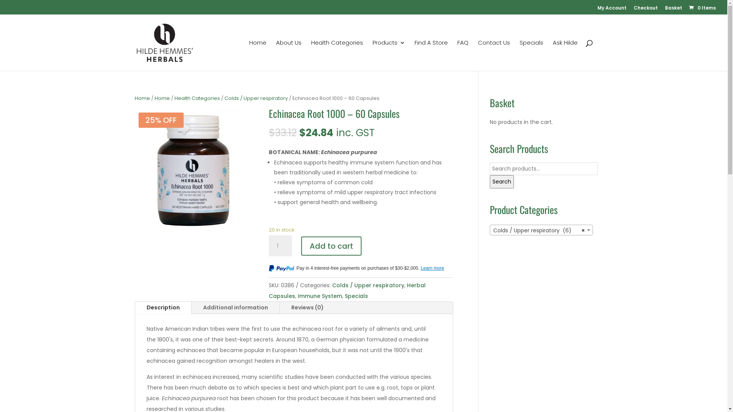 Image resolution: width=733 pixels, height=412 pixels. What do you see at coordinates (347, 291) in the screenshot?
I see `Herbal Capsules` at bounding box center [347, 291].